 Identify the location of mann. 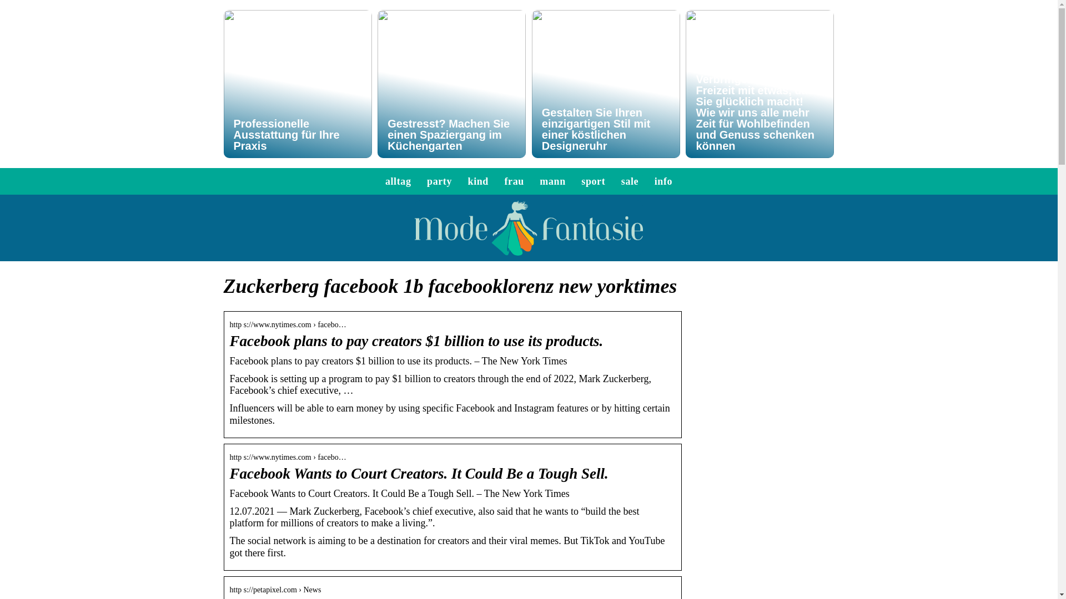
(552, 181).